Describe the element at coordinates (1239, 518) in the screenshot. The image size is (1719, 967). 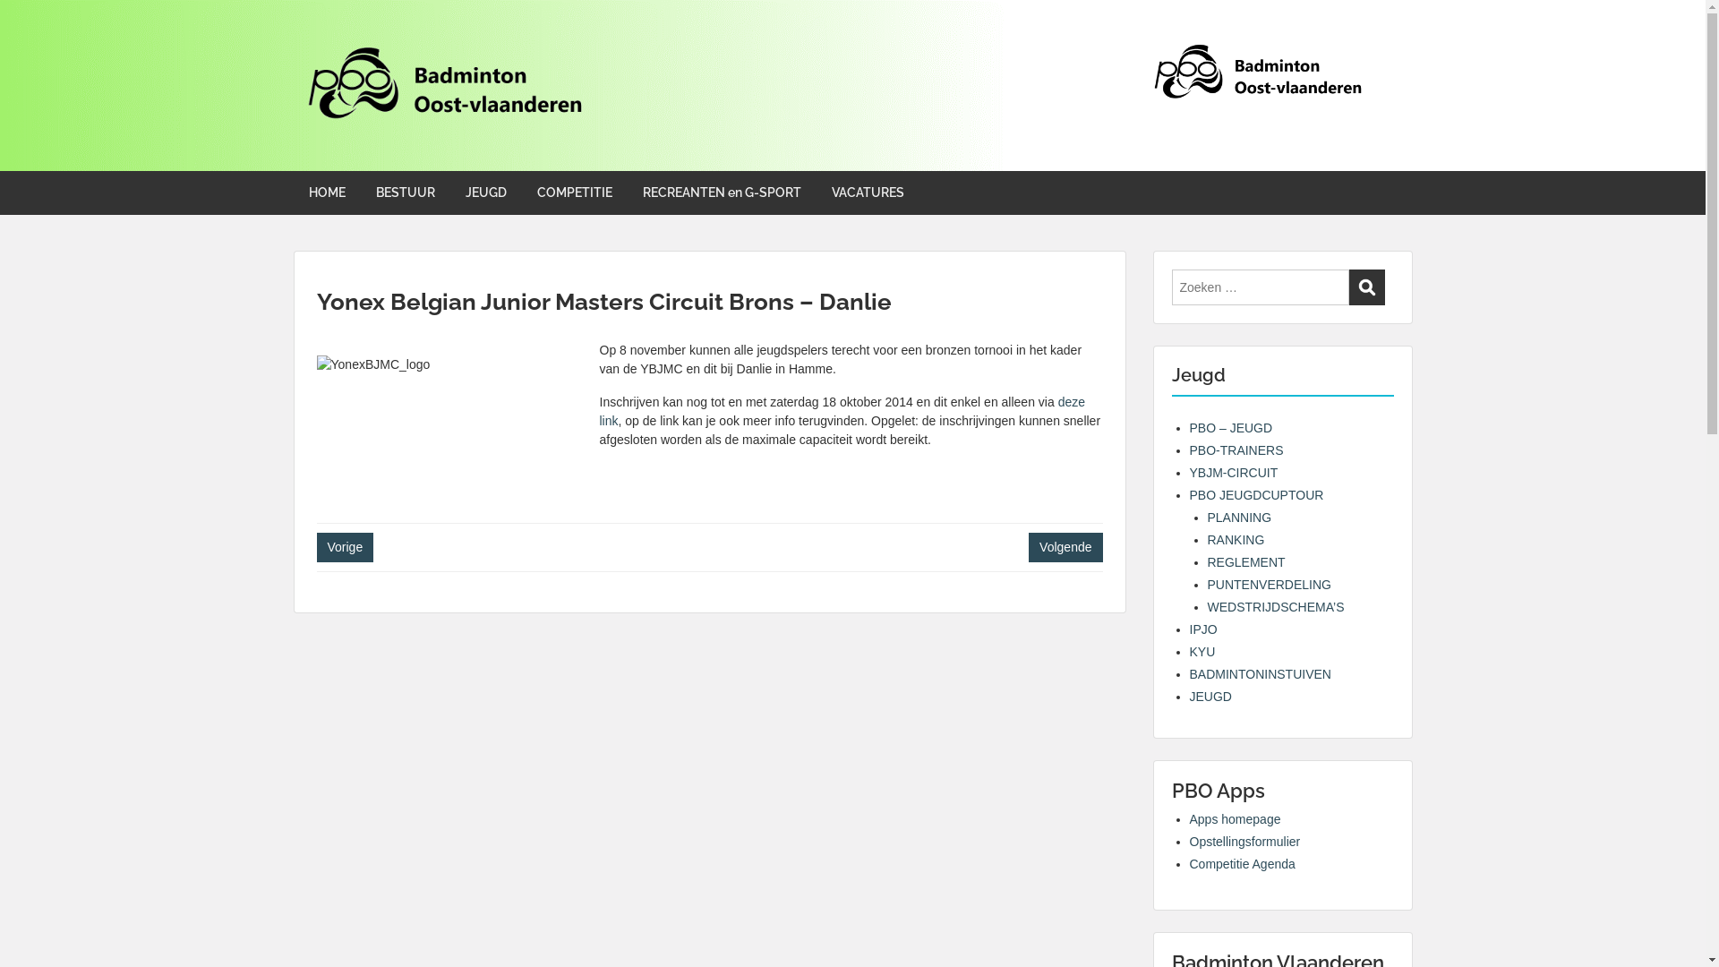
I see `PLANNING` at that location.